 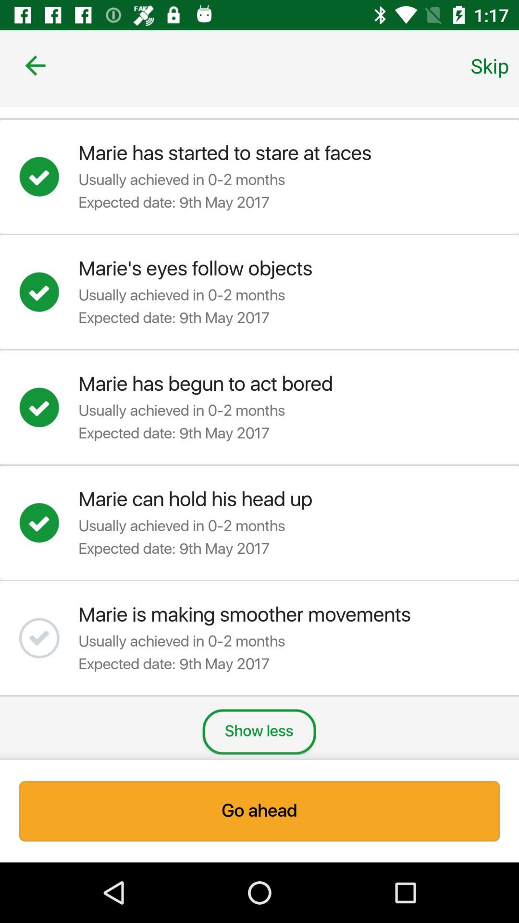 I want to click on open item above go ahead icon, so click(x=490, y=65).